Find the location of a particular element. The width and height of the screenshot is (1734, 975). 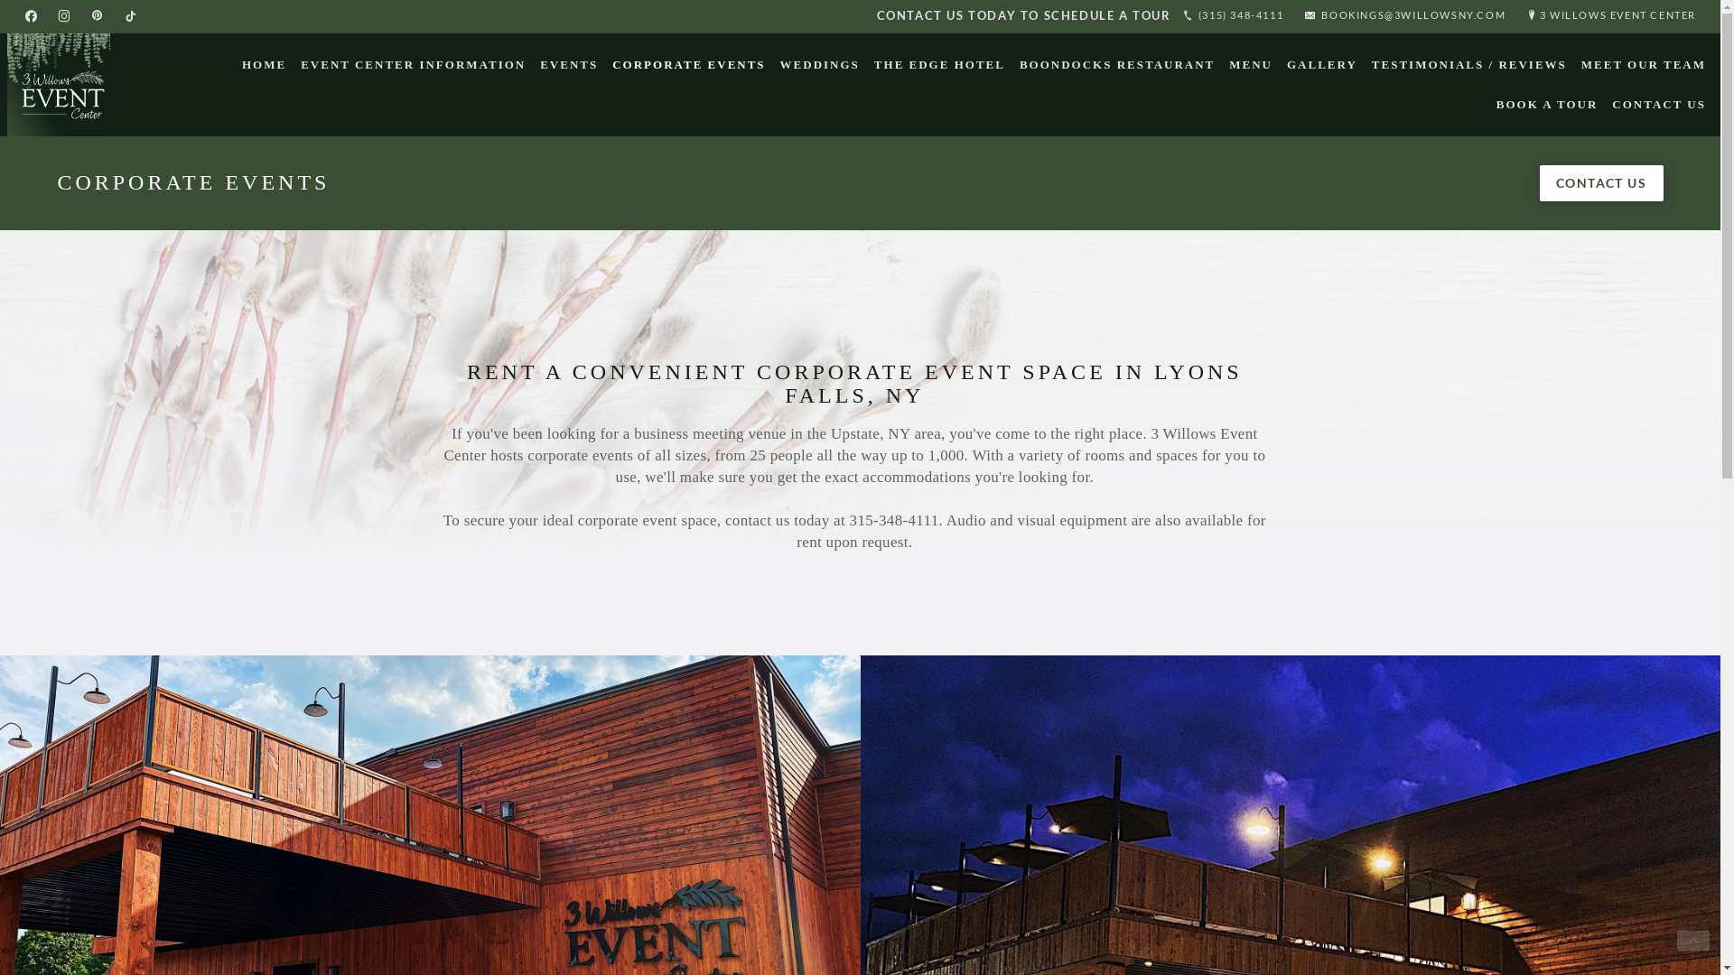

CORPORATE EVENTS
CONTACT US is located at coordinates (860, 183).